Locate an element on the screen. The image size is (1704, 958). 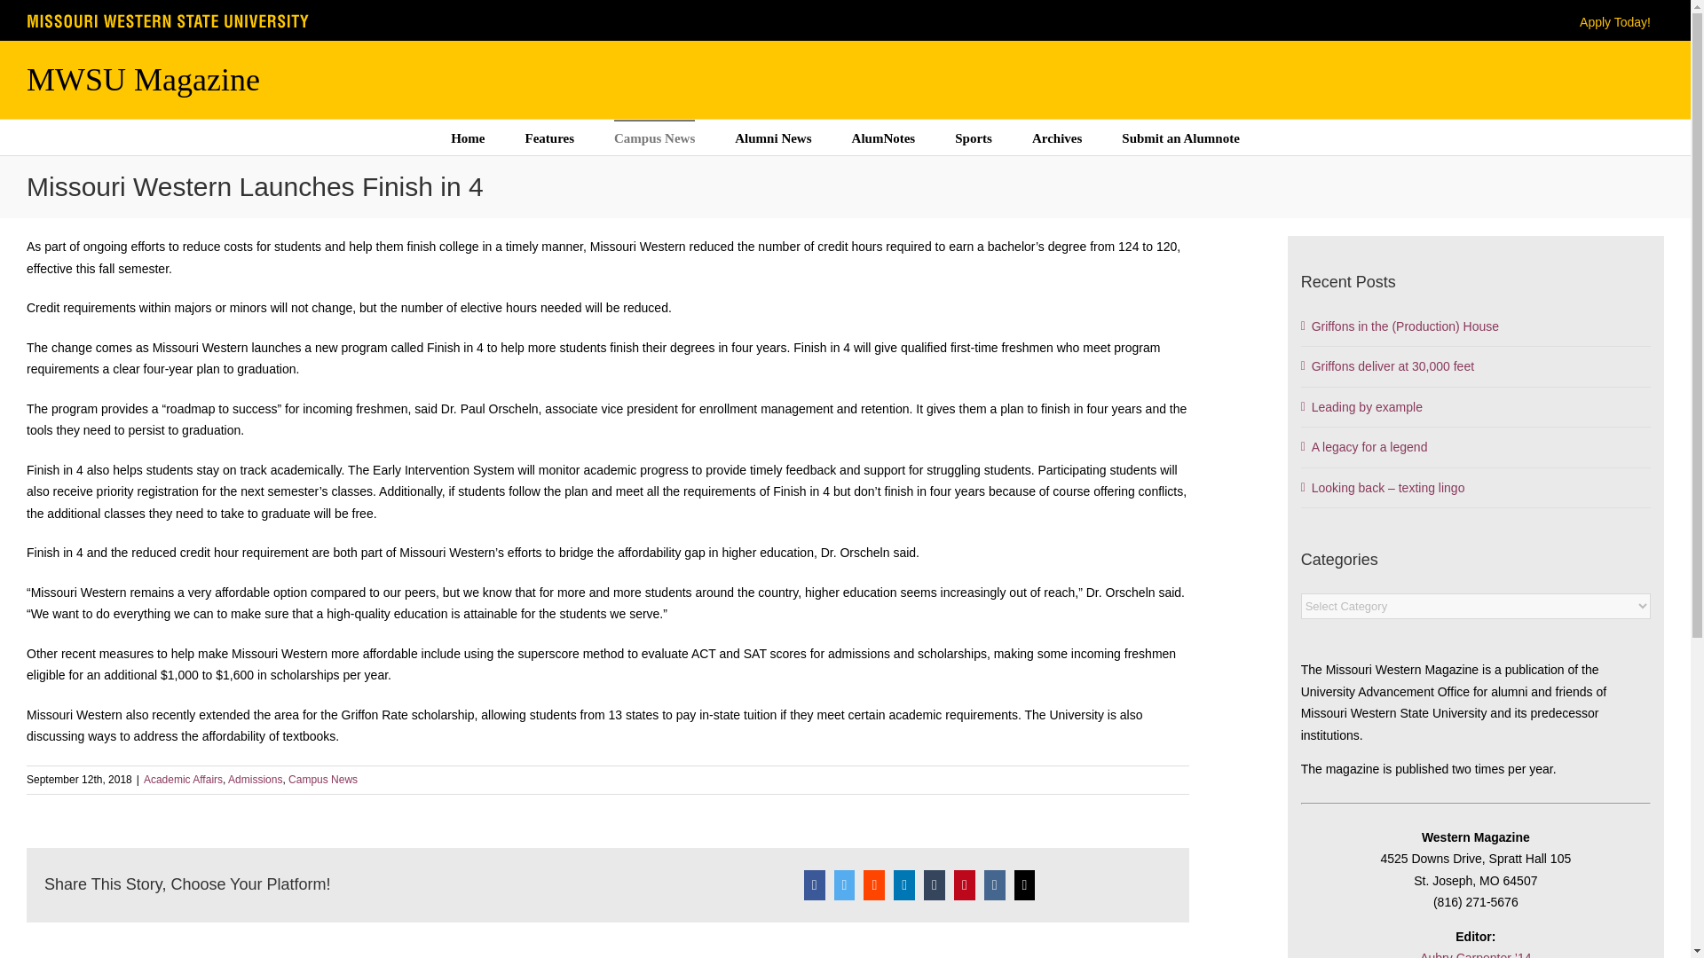
Leading by example is located at coordinates (1367, 406).